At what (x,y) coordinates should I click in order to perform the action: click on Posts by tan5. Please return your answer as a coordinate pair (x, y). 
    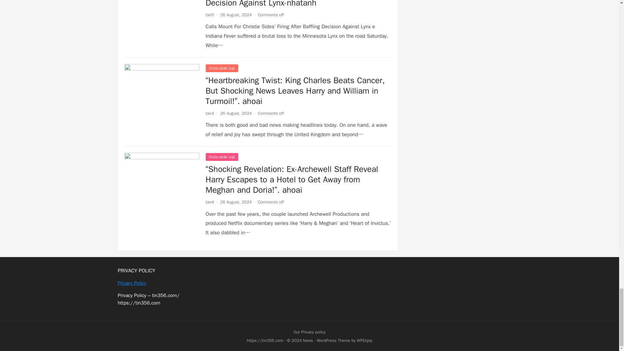
    Looking at the image, I should click on (209, 15).